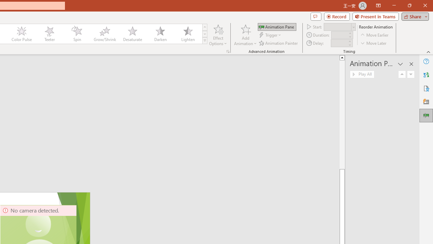 This screenshot has height=244, width=433. What do you see at coordinates (279, 43) in the screenshot?
I see `Animation Painter` at bounding box center [279, 43].